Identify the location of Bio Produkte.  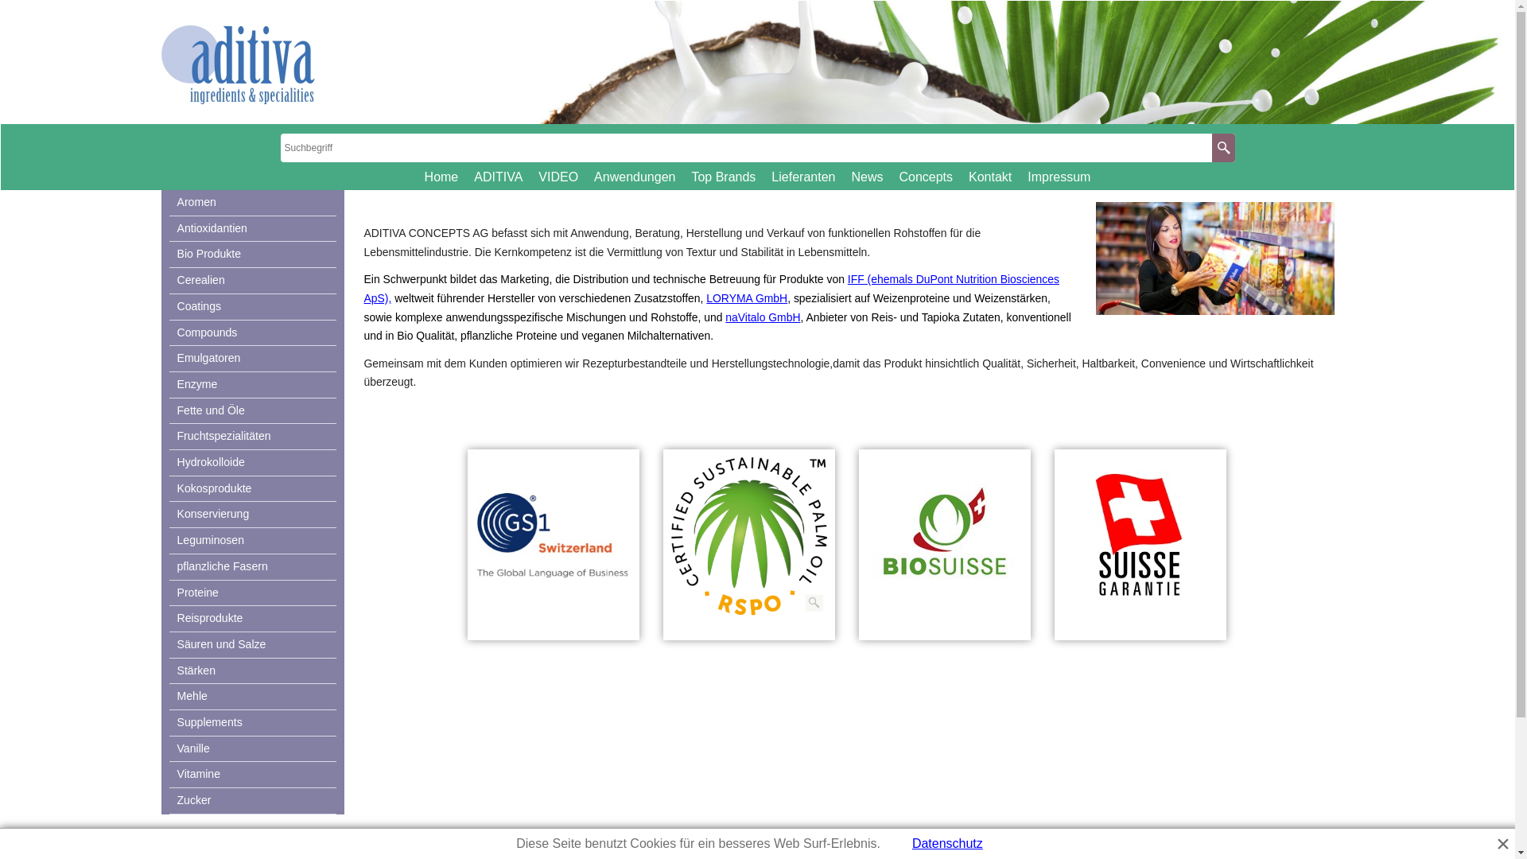
(252, 255).